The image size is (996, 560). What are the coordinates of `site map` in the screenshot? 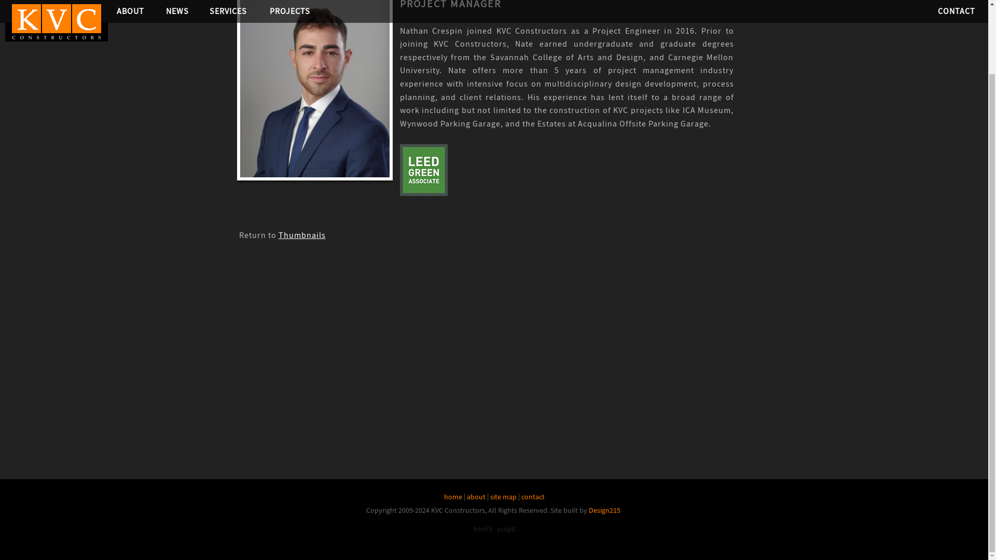 It's located at (503, 497).